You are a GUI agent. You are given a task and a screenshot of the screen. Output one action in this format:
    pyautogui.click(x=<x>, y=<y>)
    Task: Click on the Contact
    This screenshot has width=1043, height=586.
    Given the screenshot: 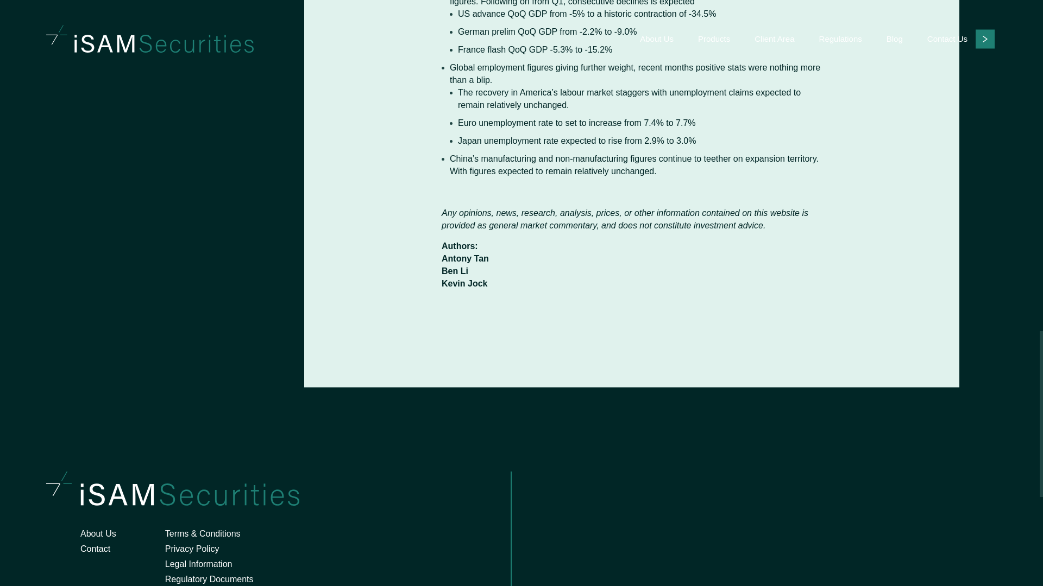 What is the action you would take?
    pyautogui.click(x=95, y=549)
    